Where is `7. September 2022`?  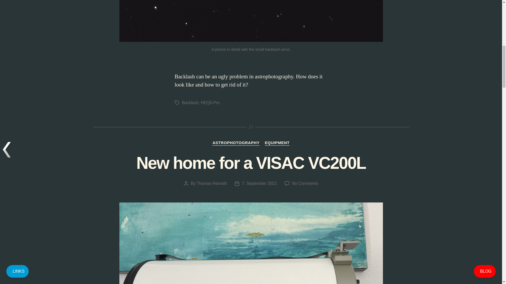 7. September 2022 is located at coordinates (236, 143).